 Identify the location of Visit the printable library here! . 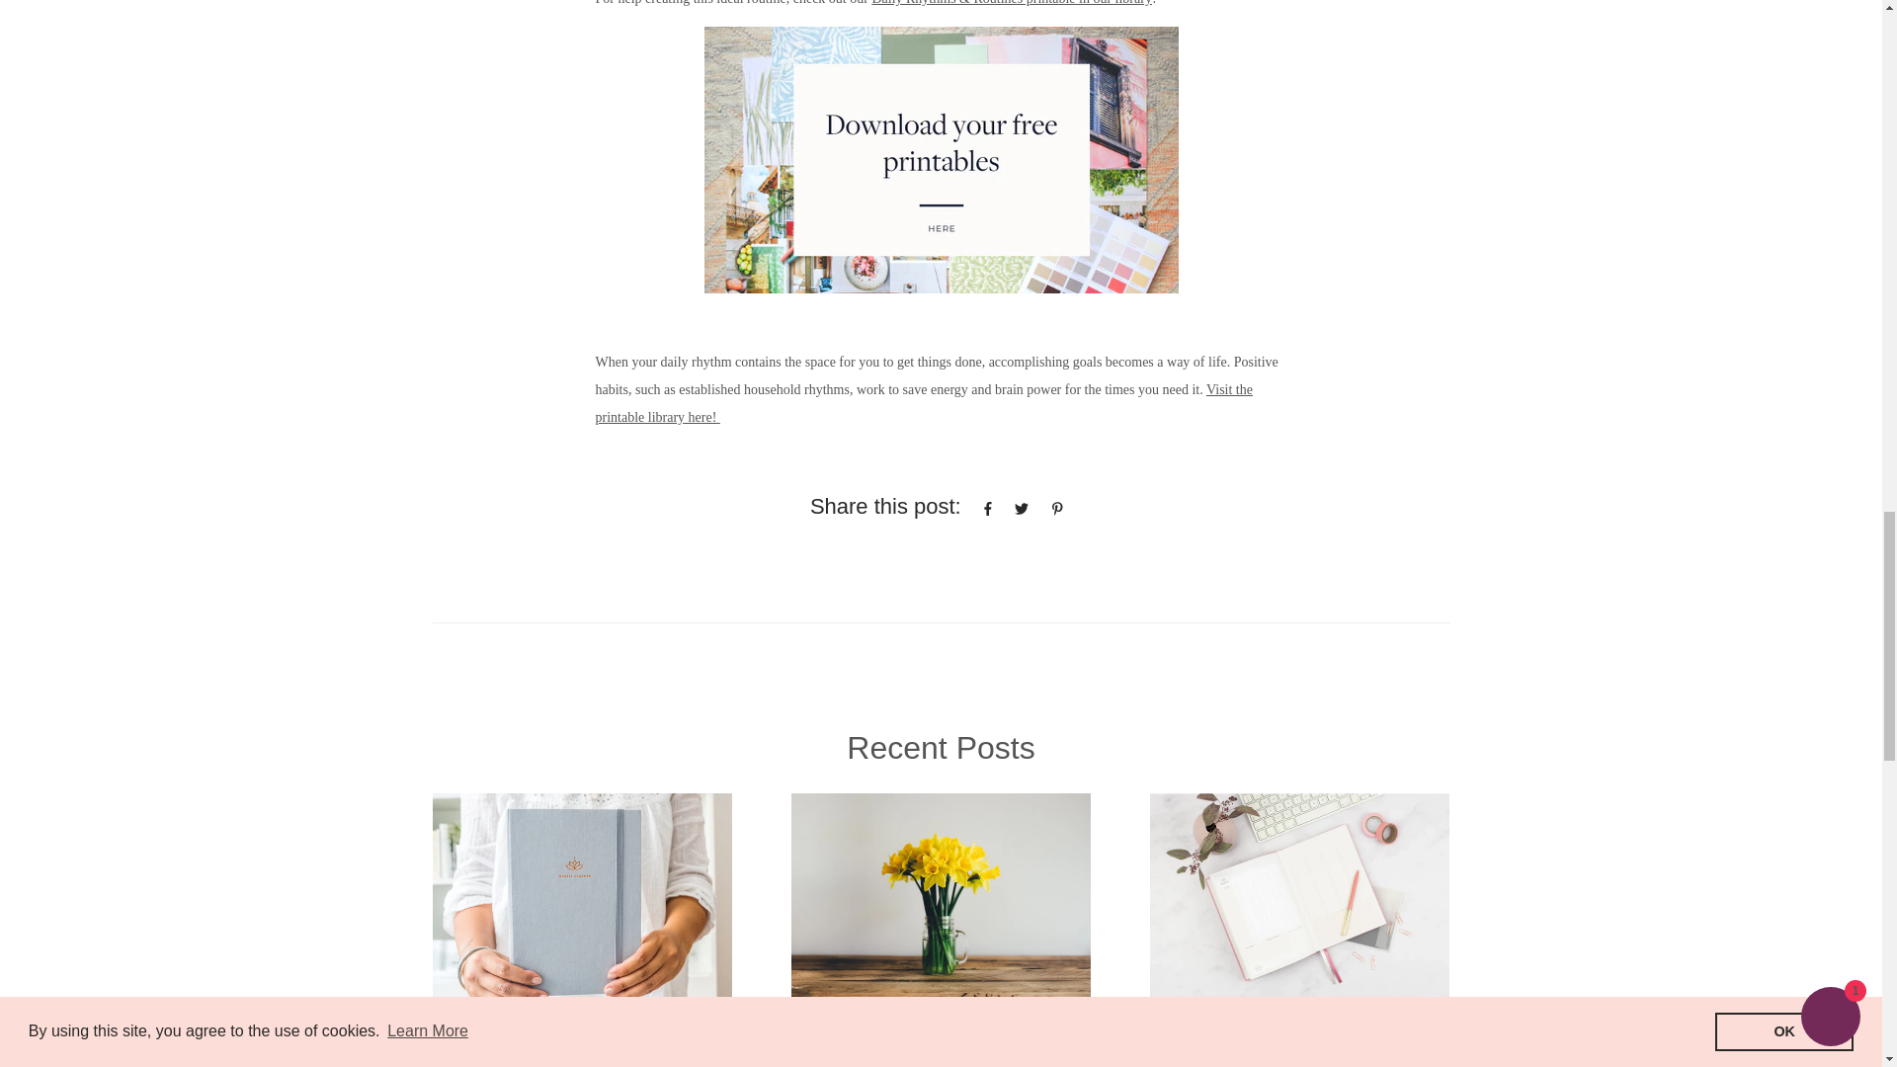
(923, 403).